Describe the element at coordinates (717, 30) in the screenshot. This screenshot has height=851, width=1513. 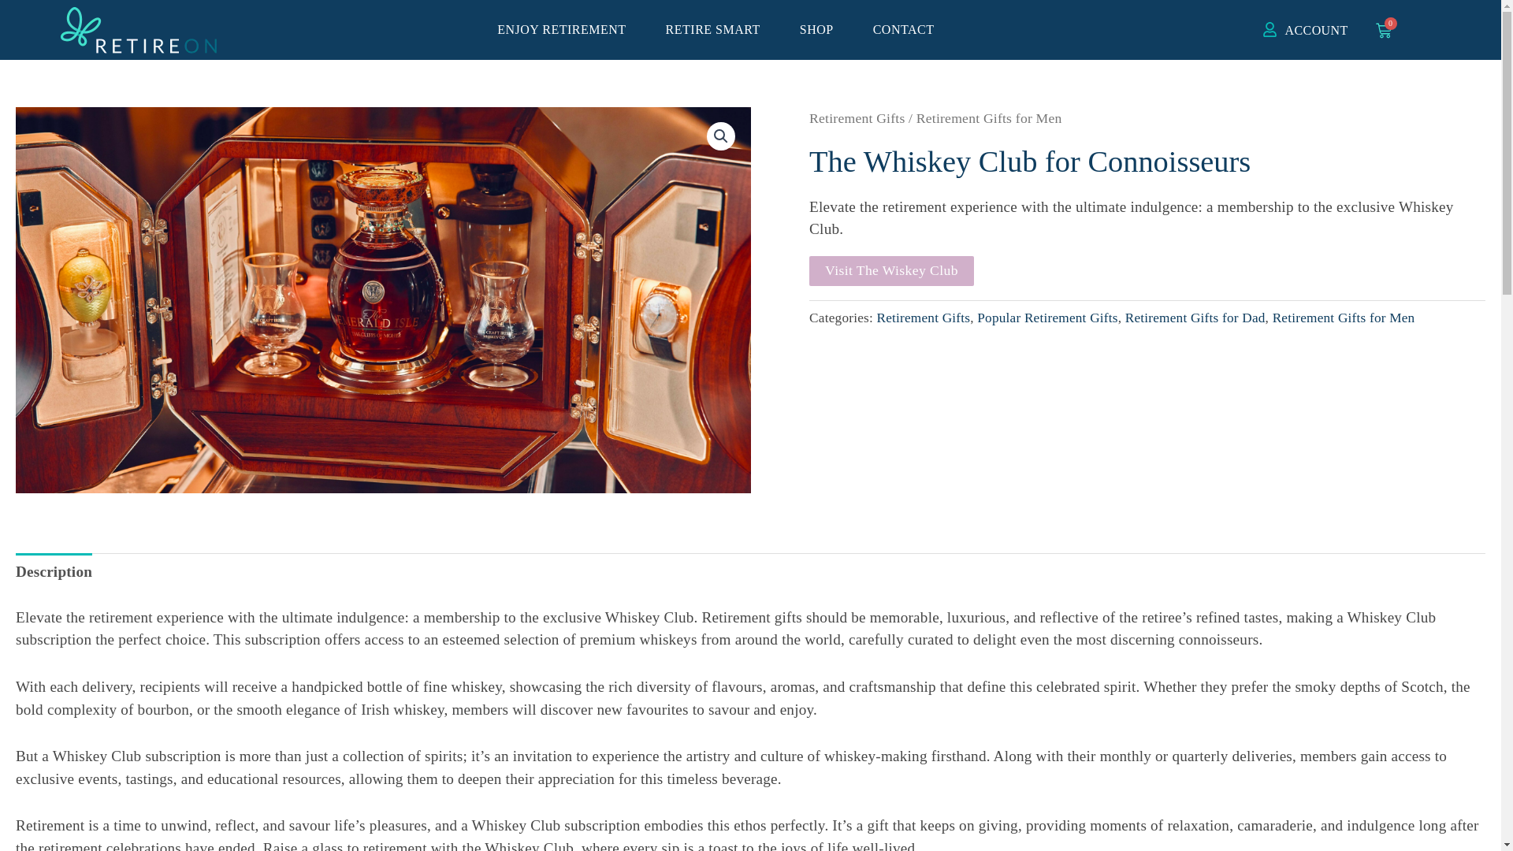
I see `RETIRE SMART` at that location.